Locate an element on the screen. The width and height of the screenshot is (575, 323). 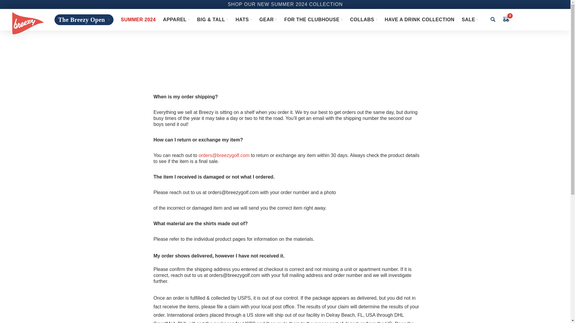
Breezy Golf is located at coordinates (28, 23).